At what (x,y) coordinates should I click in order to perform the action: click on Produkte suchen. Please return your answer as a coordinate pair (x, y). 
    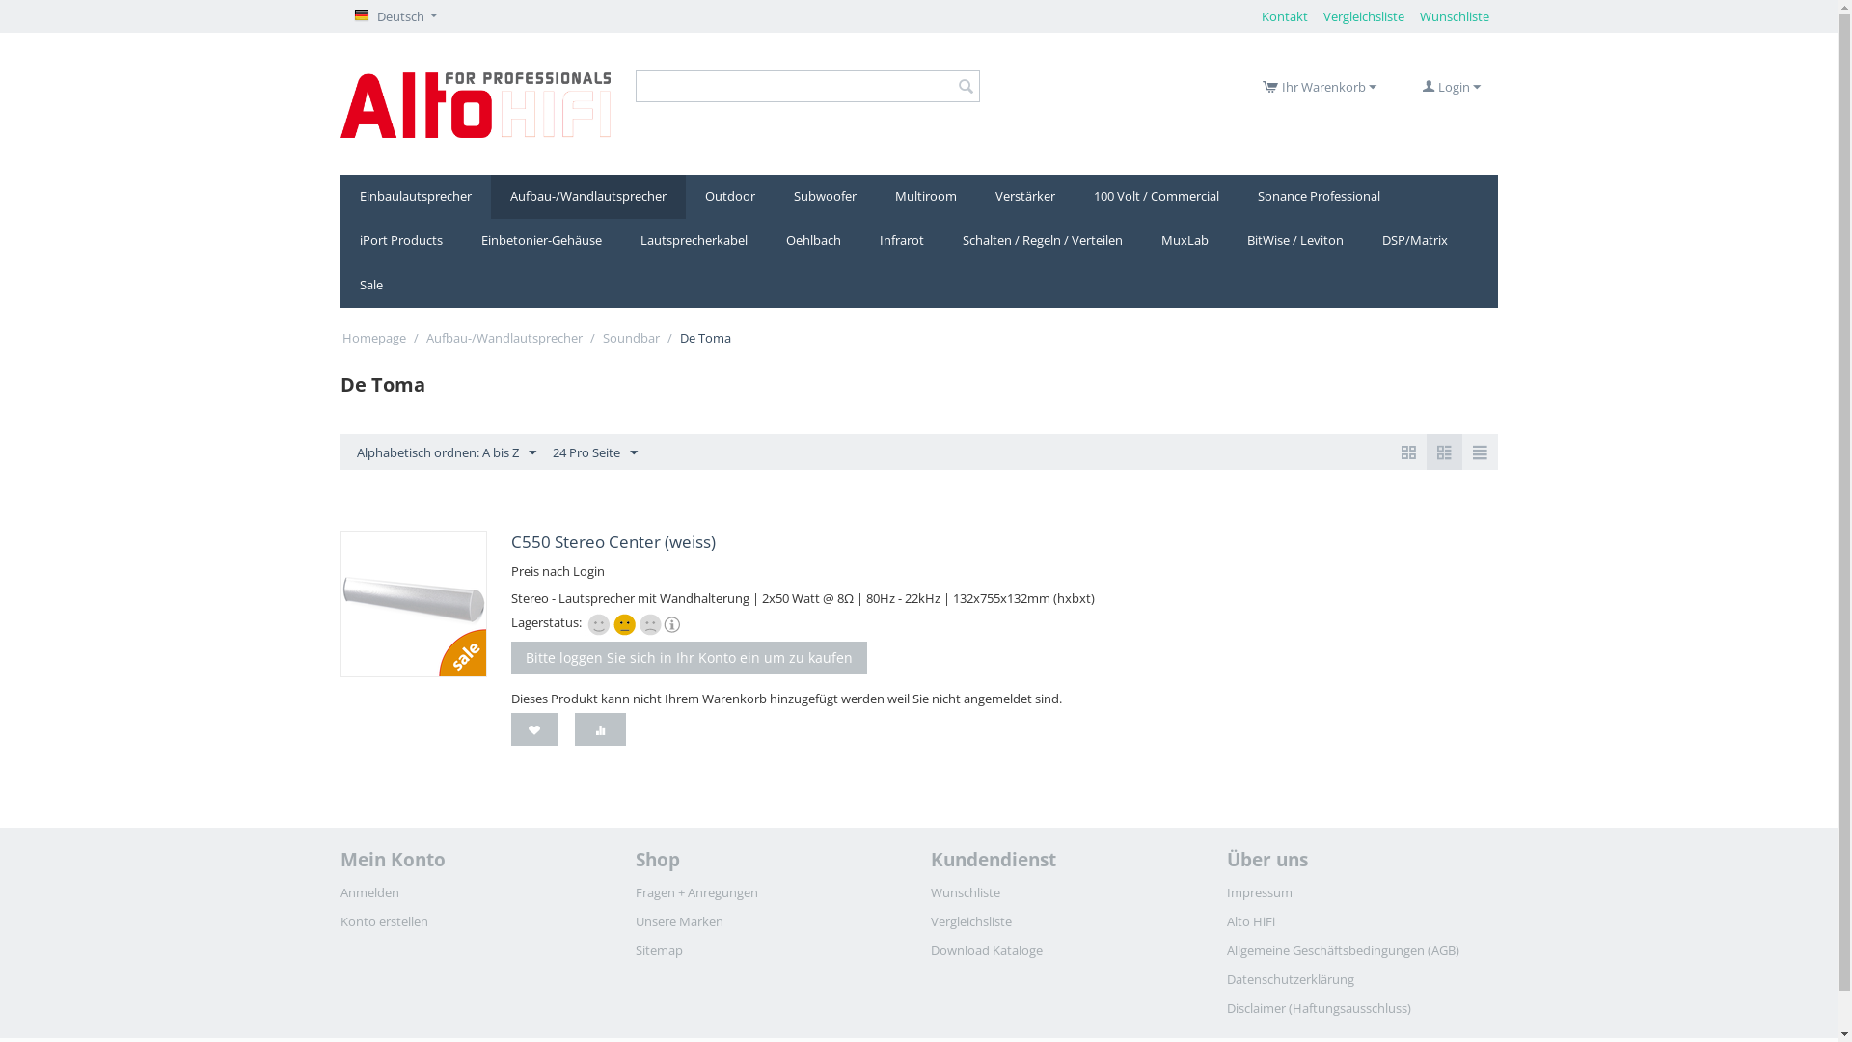
    Looking at the image, I should click on (808, 87).